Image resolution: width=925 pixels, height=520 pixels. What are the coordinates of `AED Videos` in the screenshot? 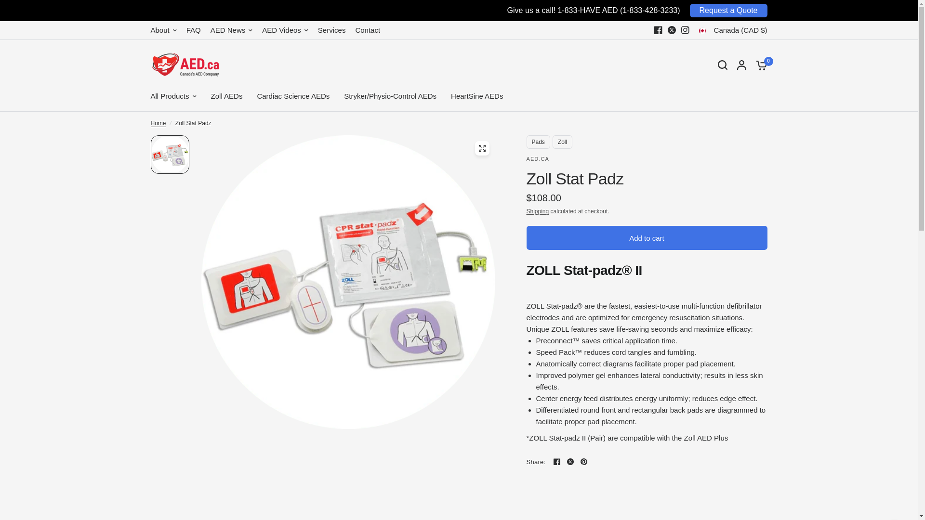 It's located at (285, 30).